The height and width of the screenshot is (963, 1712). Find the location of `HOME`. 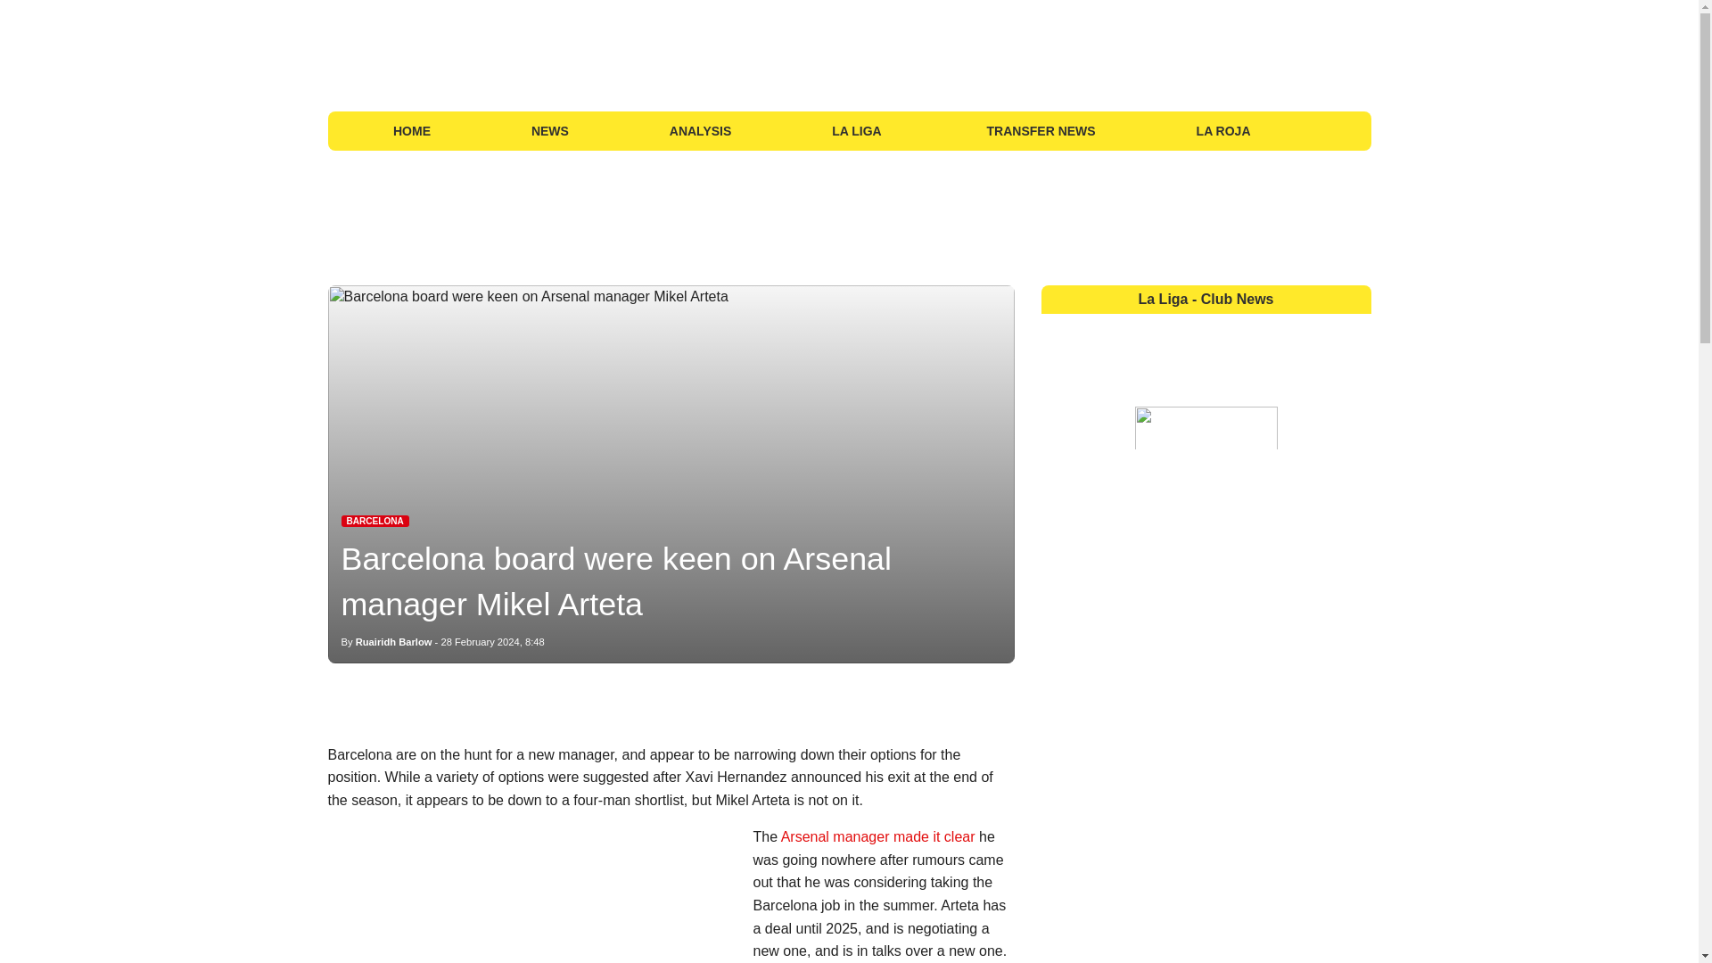

HOME is located at coordinates (412, 130).